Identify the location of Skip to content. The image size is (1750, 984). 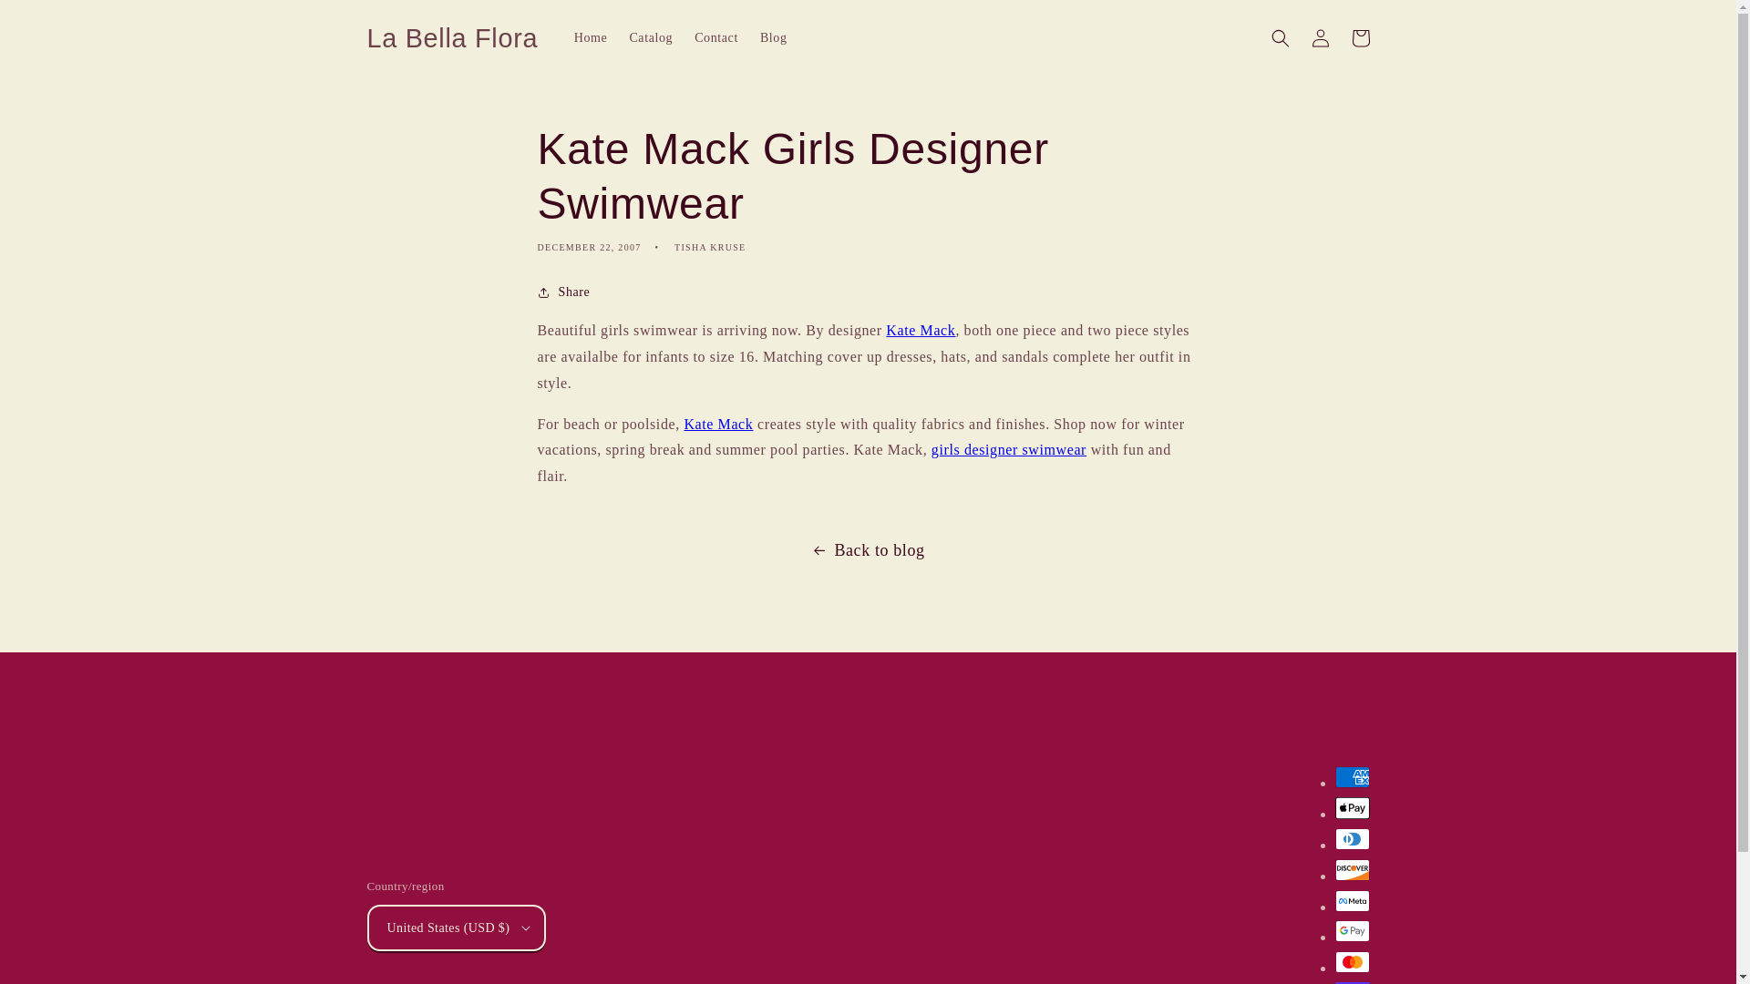
(56, 22).